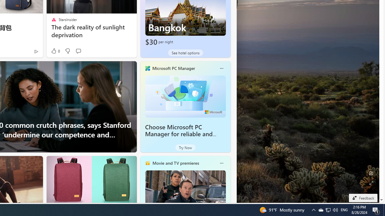 The image size is (385, 216). I want to click on Expand background, so click(371, 183).